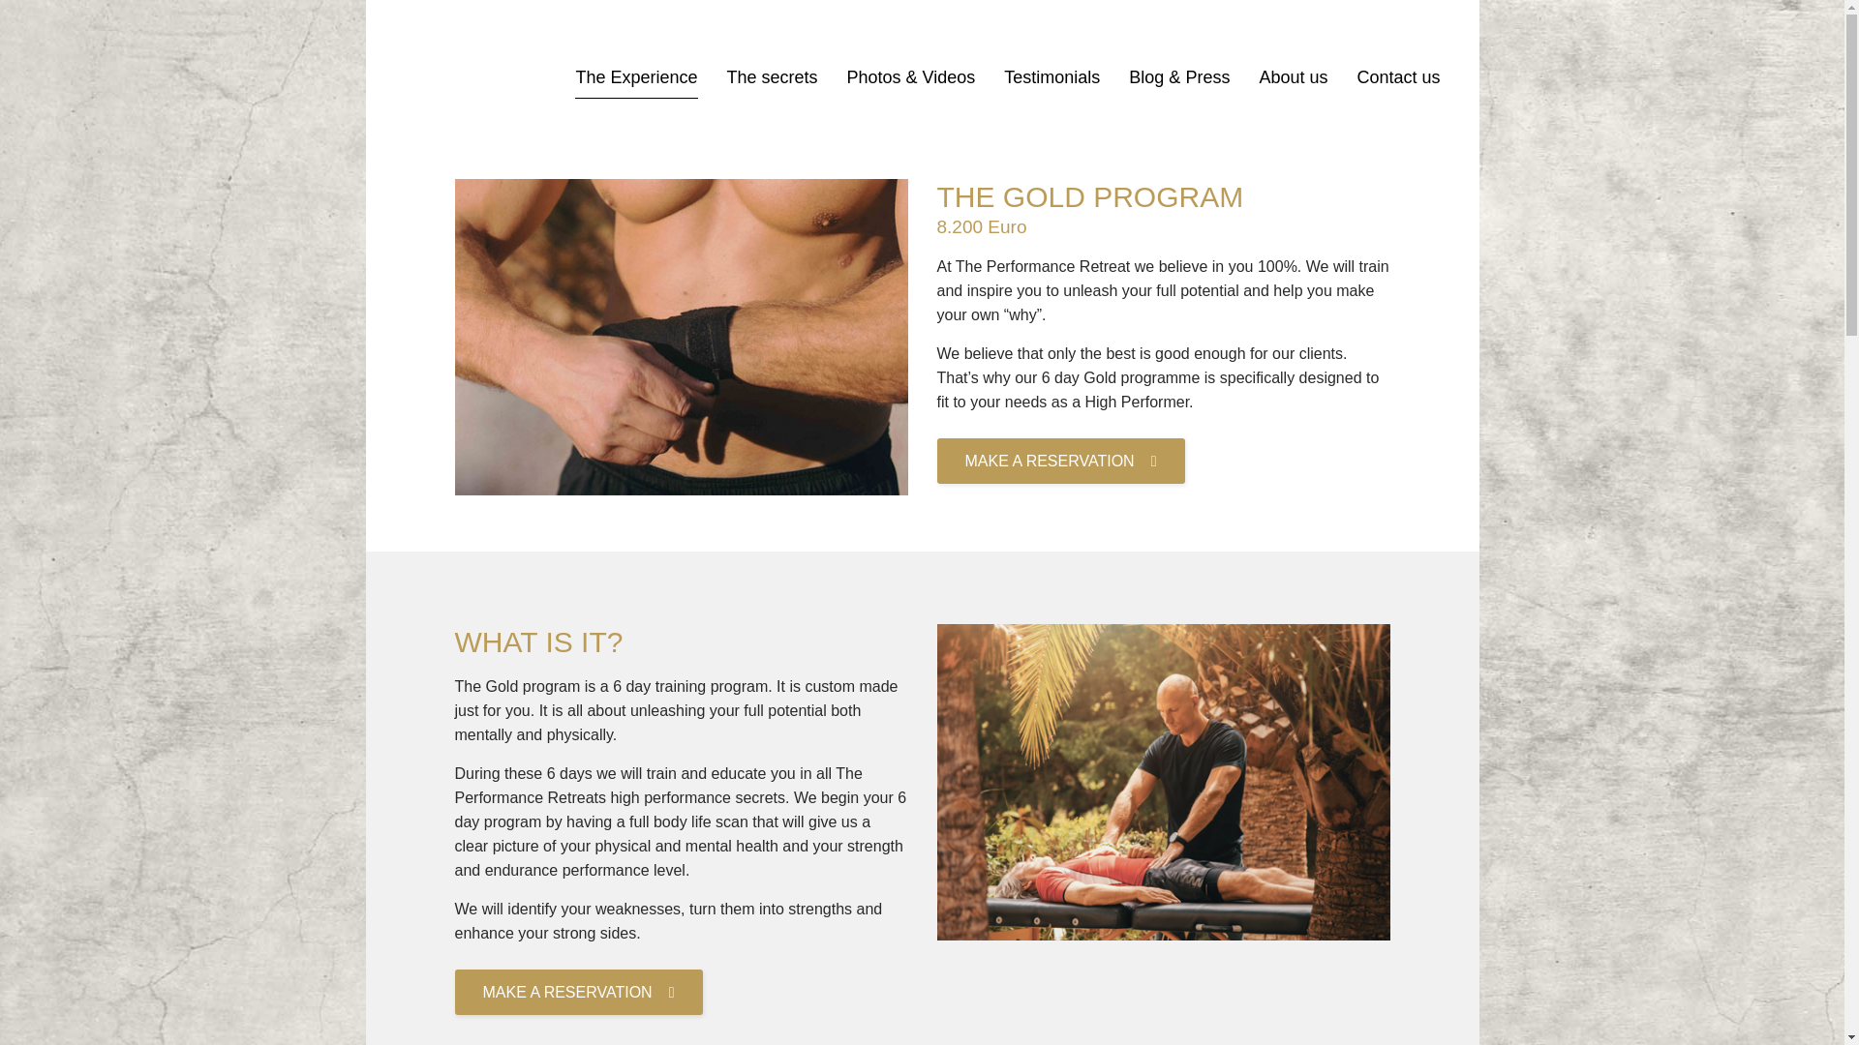  What do you see at coordinates (1293, 77) in the screenshot?
I see `About us` at bounding box center [1293, 77].